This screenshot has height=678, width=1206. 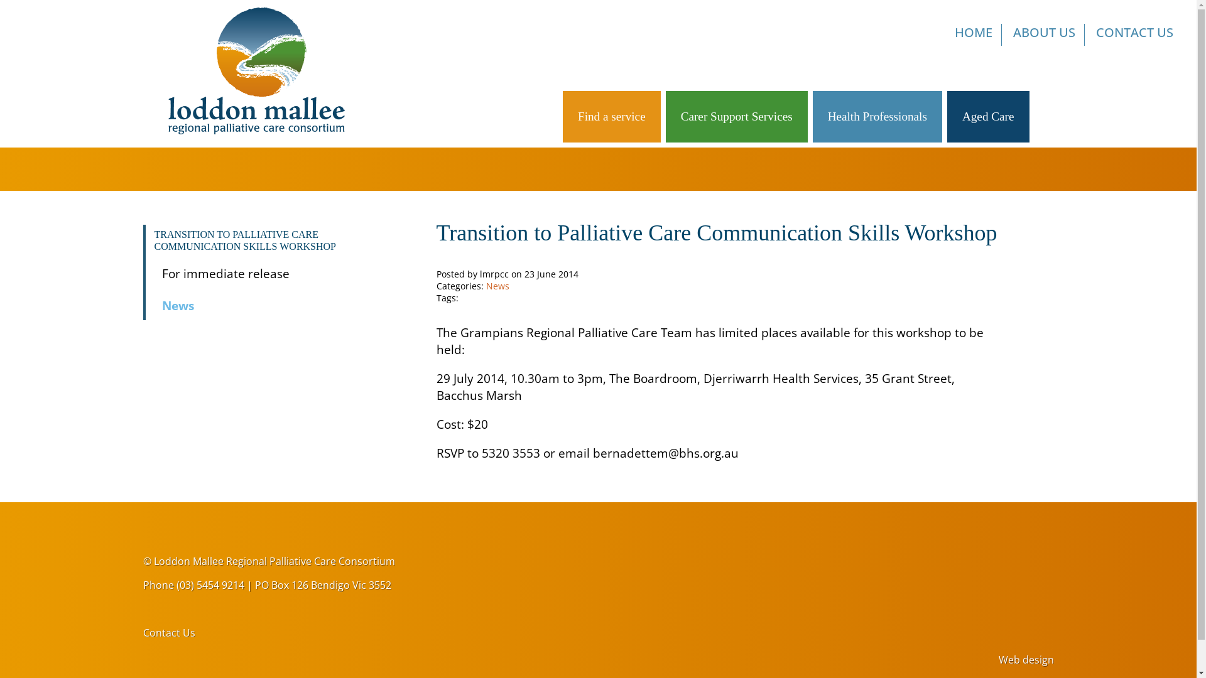 I want to click on ABOUT US, so click(x=1045, y=35).